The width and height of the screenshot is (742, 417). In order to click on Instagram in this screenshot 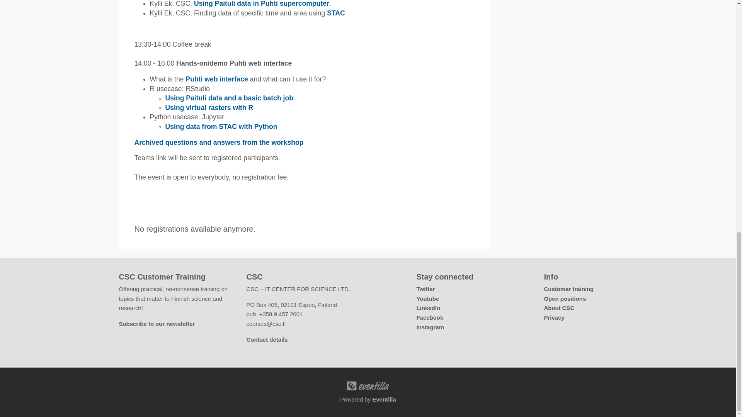, I will do `click(430, 327)`.